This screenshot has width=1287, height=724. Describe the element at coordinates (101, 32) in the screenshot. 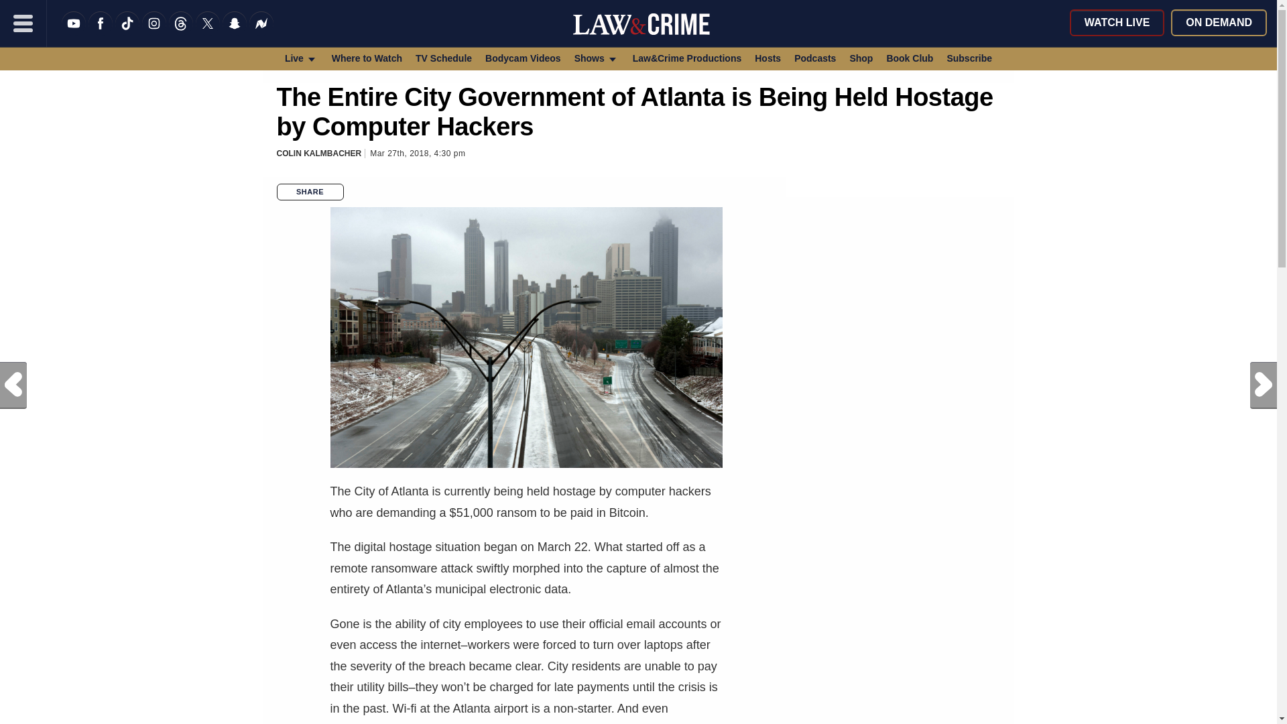

I see `Like us on Facebook` at that location.